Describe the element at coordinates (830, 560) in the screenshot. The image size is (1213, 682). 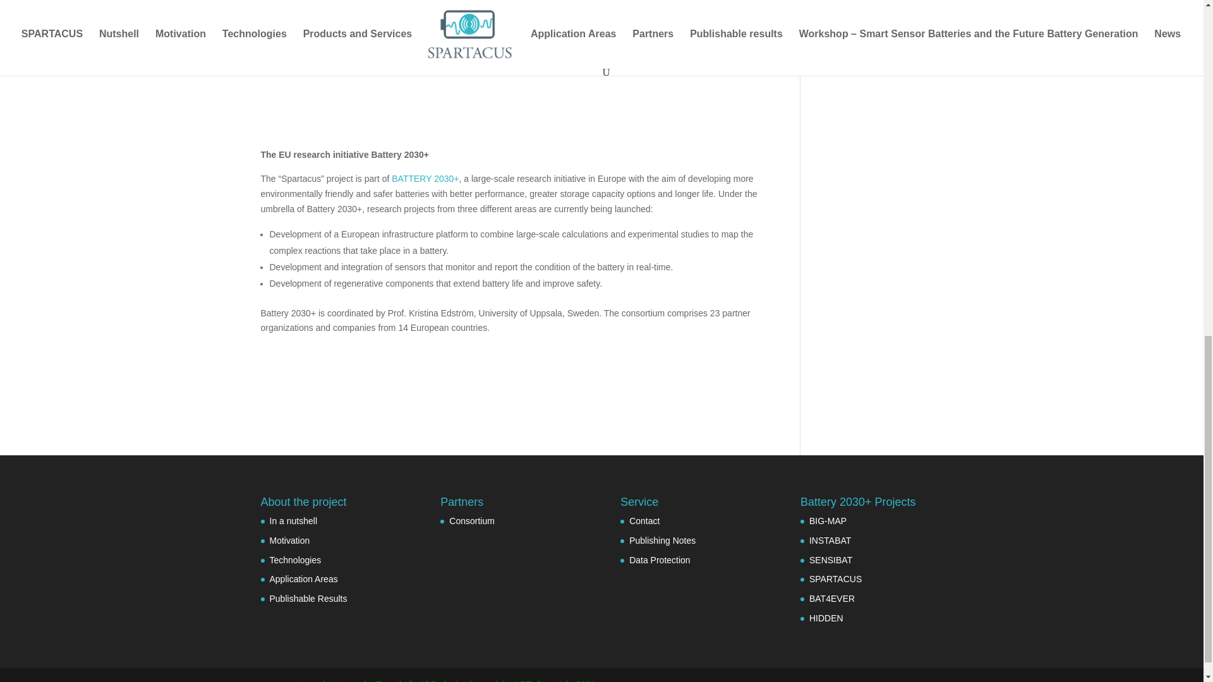
I see `SENSIBAT` at that location.